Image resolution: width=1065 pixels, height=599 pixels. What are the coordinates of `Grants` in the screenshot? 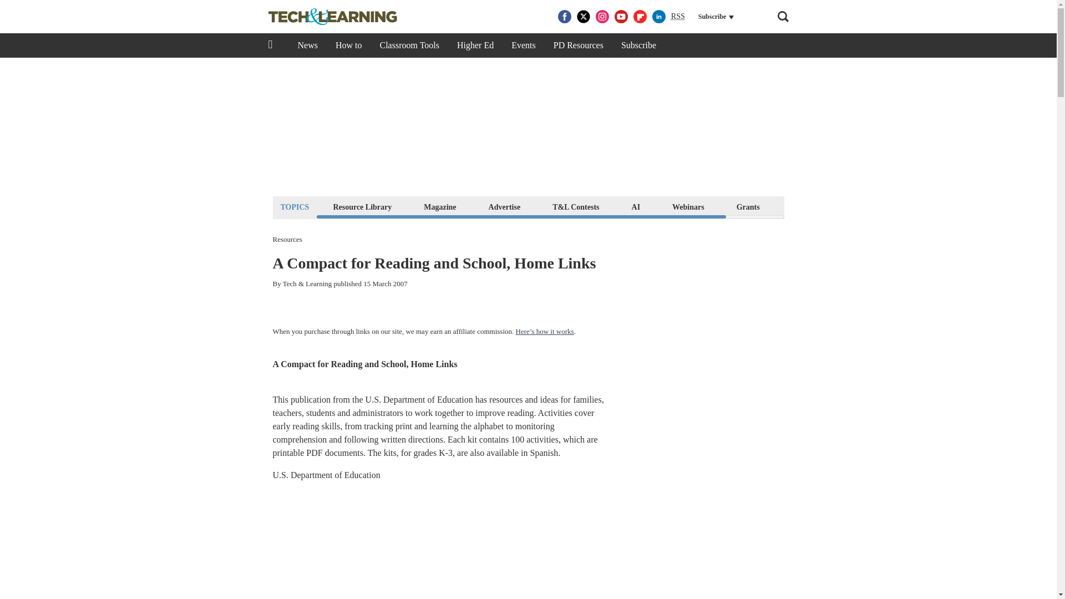 It's located at (748, 206).